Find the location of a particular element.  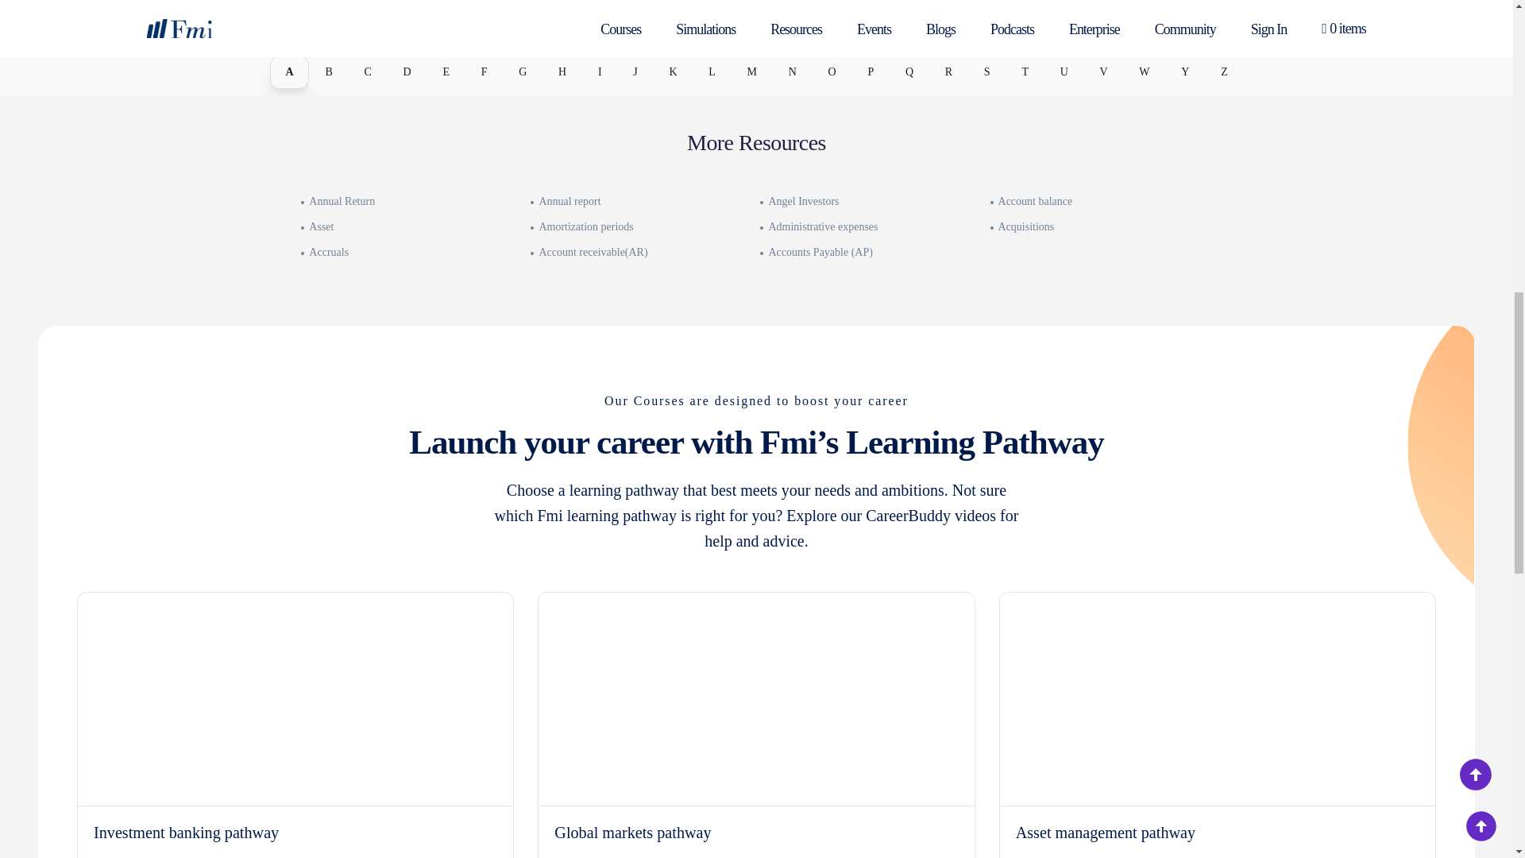

L is located at coordinates (711, 72).